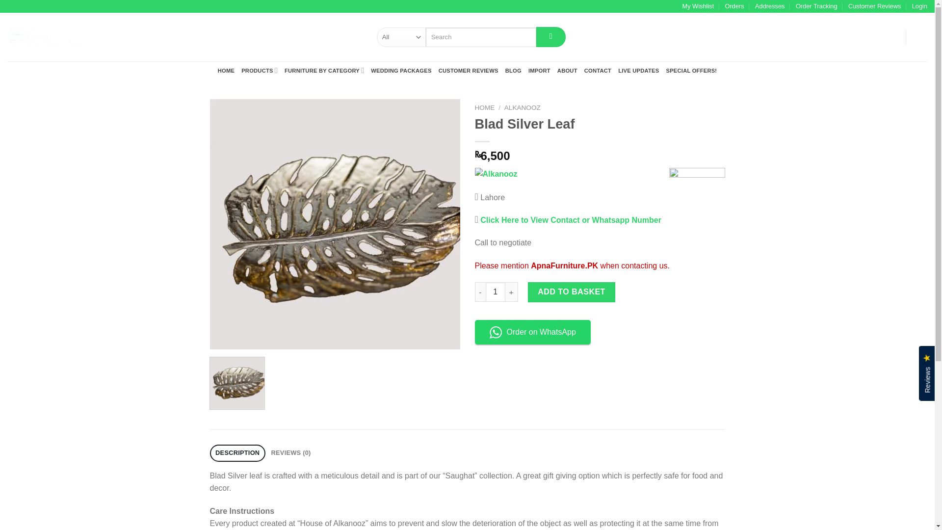 The height and width of the screenshot is (530, 942). What do you see at coordinates (550, 37) in the screenshot?
I see `Search` at bounding box center [550, 37].